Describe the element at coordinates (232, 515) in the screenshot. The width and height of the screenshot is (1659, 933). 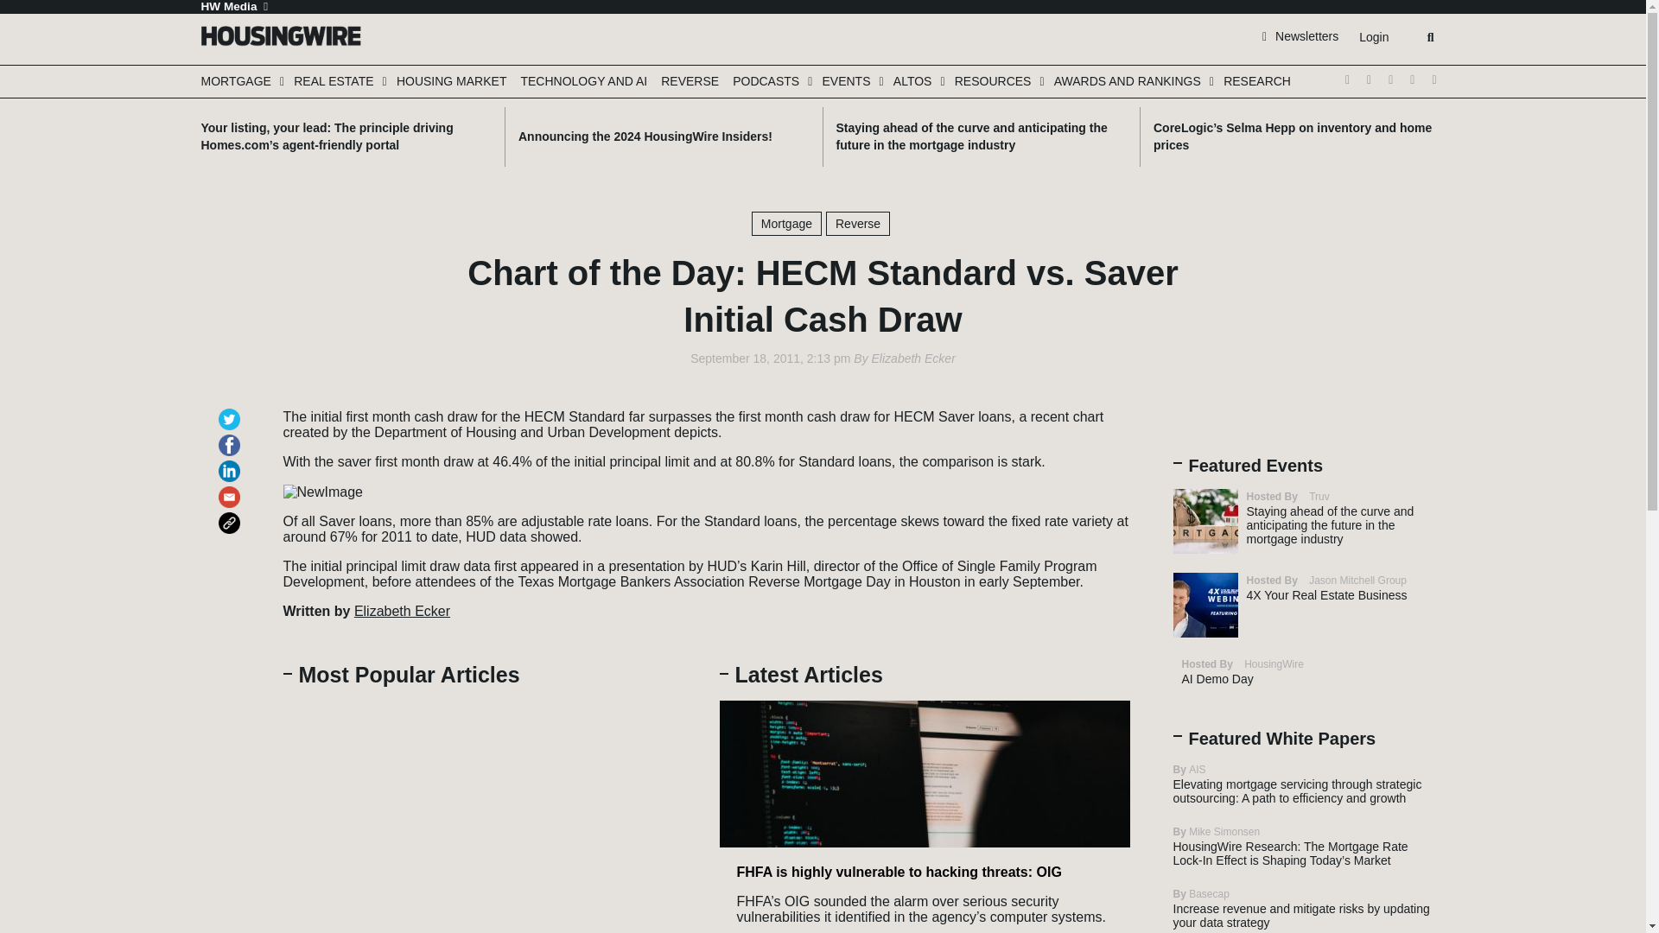
I see `Click to copy link` at that location.